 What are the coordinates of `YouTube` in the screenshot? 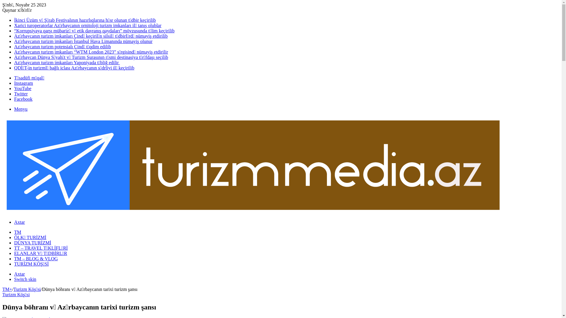 It's located at (23, 88).